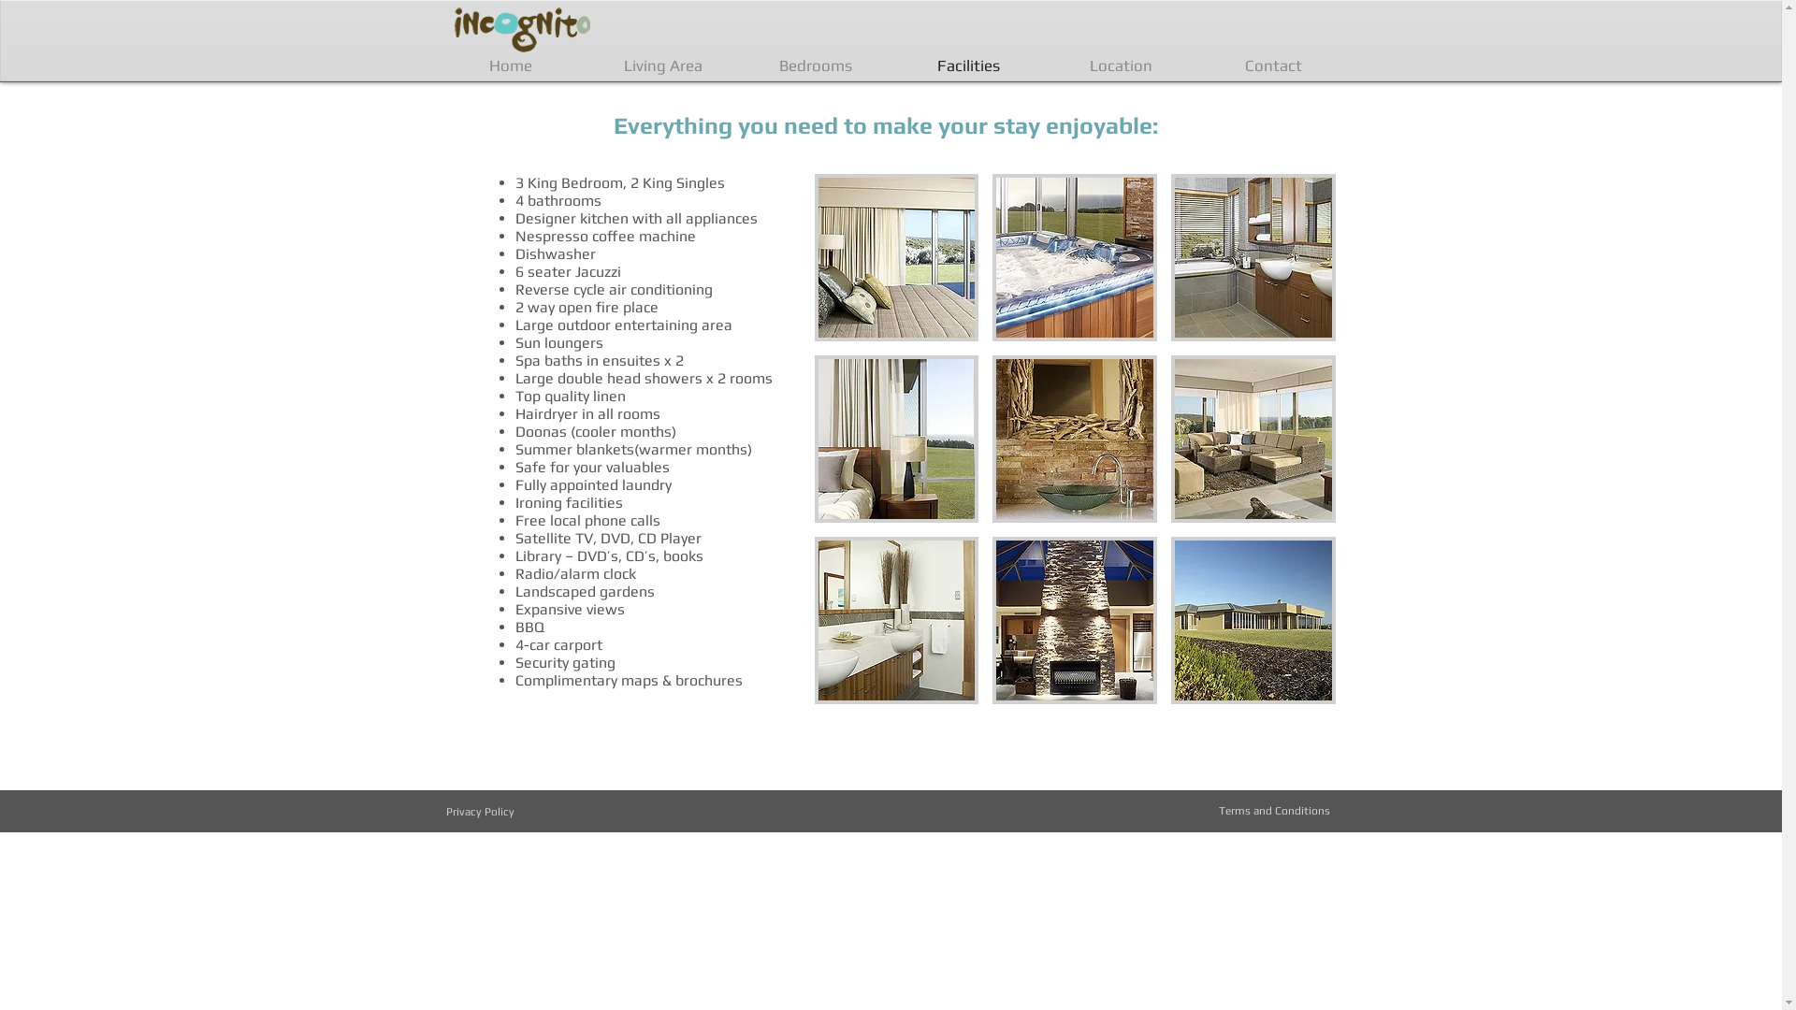  I want to click on Home, so click(511, 65).